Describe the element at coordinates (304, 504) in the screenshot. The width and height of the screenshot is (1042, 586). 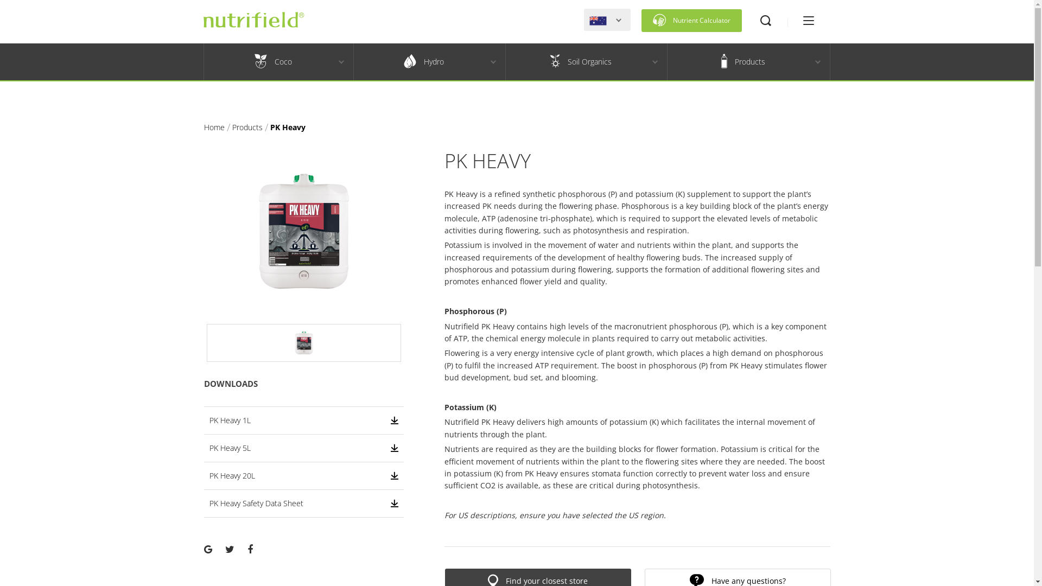
I see `PK Heavy Safety Data Sheet` at that location.